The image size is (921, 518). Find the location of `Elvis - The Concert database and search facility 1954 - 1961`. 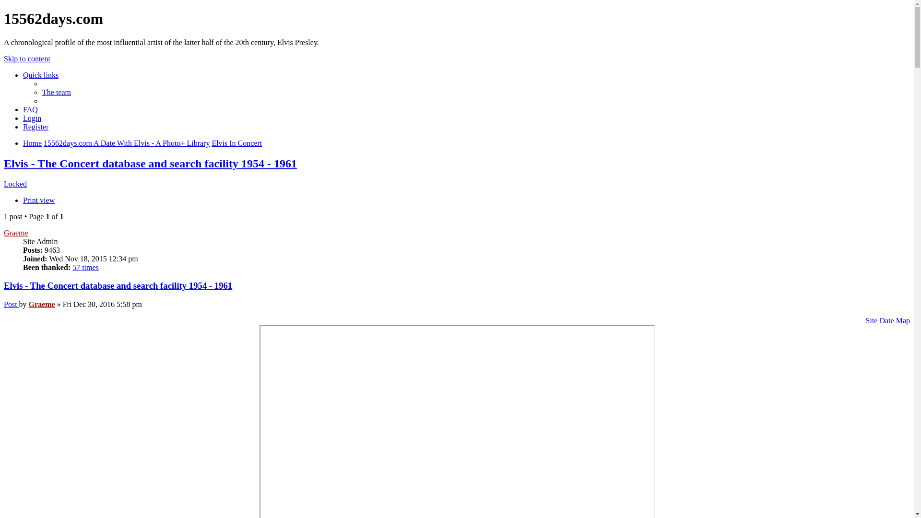

Elvis - The Concert database and search facility 1954 - 1961 is located at coordinates (151, 164).